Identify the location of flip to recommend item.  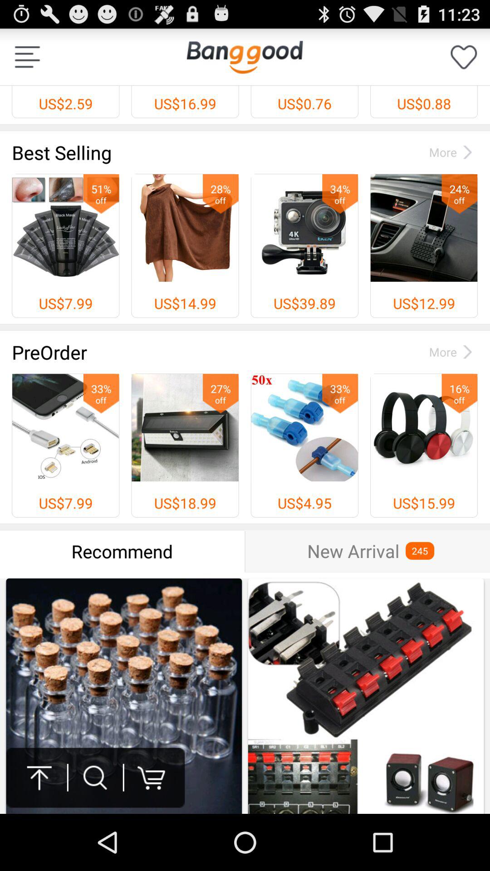
(122, 551).